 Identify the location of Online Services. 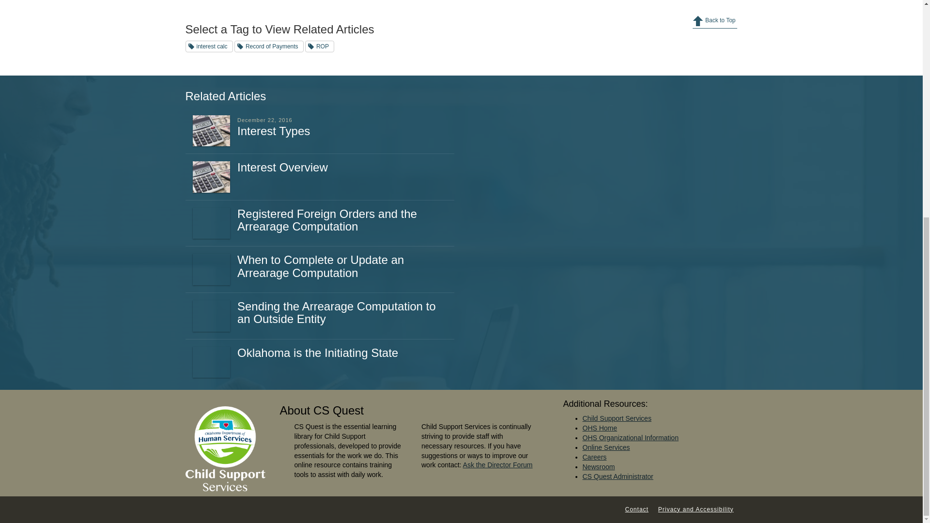
(605, 447).